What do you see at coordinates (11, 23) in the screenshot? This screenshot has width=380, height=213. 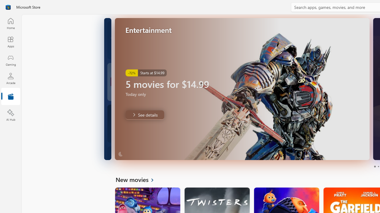 I see `Home` at bounding box center [11, 23].